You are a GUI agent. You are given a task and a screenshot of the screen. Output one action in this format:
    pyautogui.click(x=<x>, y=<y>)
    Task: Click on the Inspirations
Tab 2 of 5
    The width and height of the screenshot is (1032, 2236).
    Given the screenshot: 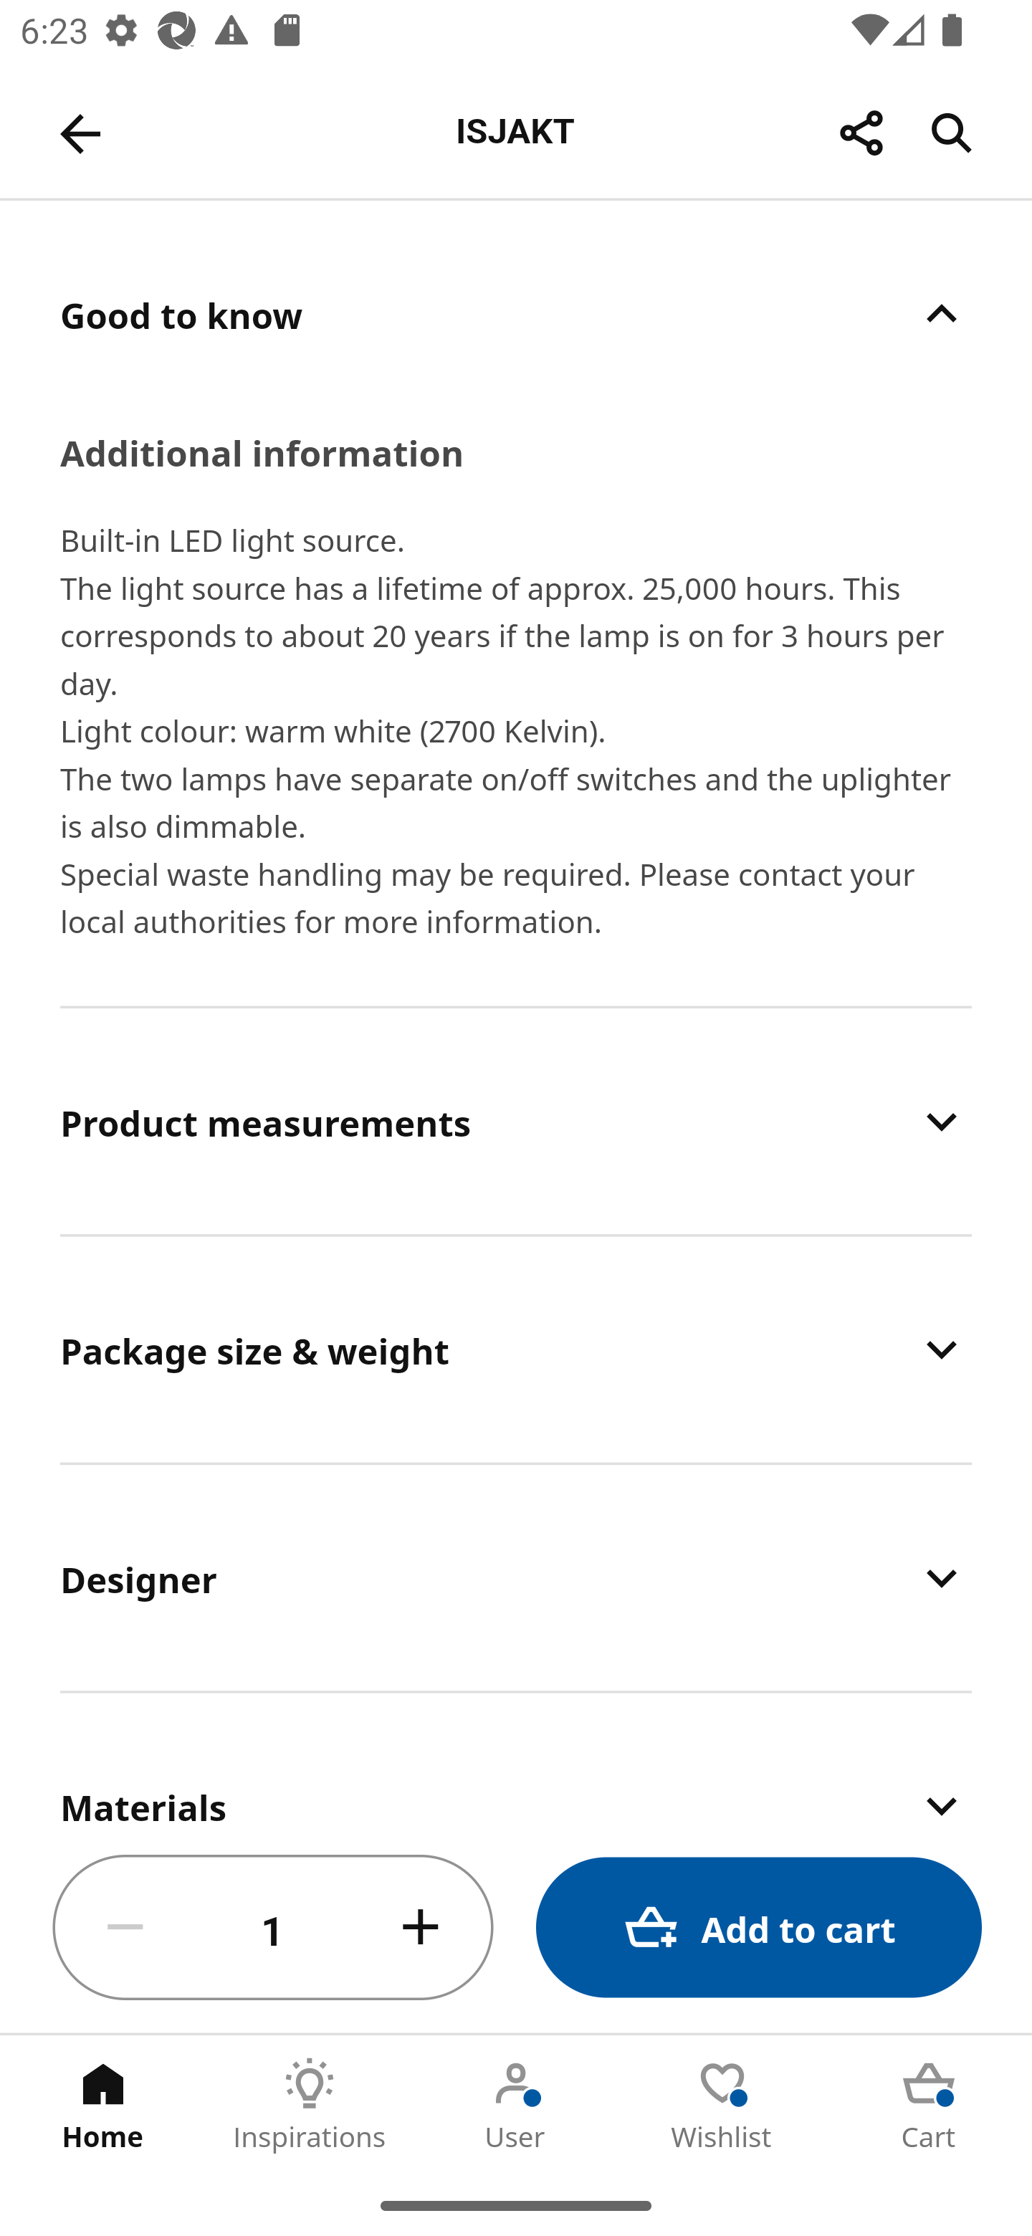 What is the action you would take?
    pyautogui.click(x=310, y=2105)
    